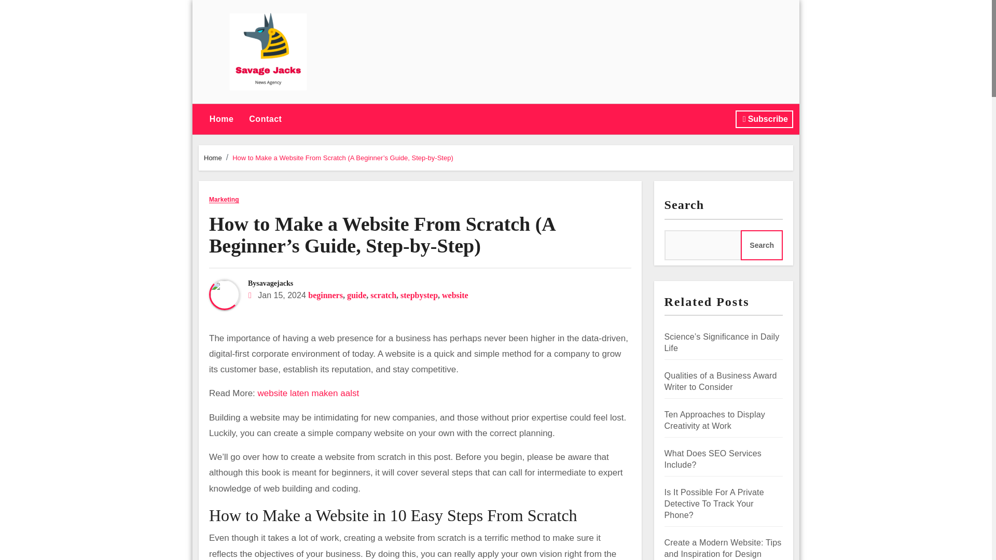 The height and width of the screenshot is (560, 996). Describe the element at coordinates (274, 283) in the screenshot. I see `savagejacks` at that location.